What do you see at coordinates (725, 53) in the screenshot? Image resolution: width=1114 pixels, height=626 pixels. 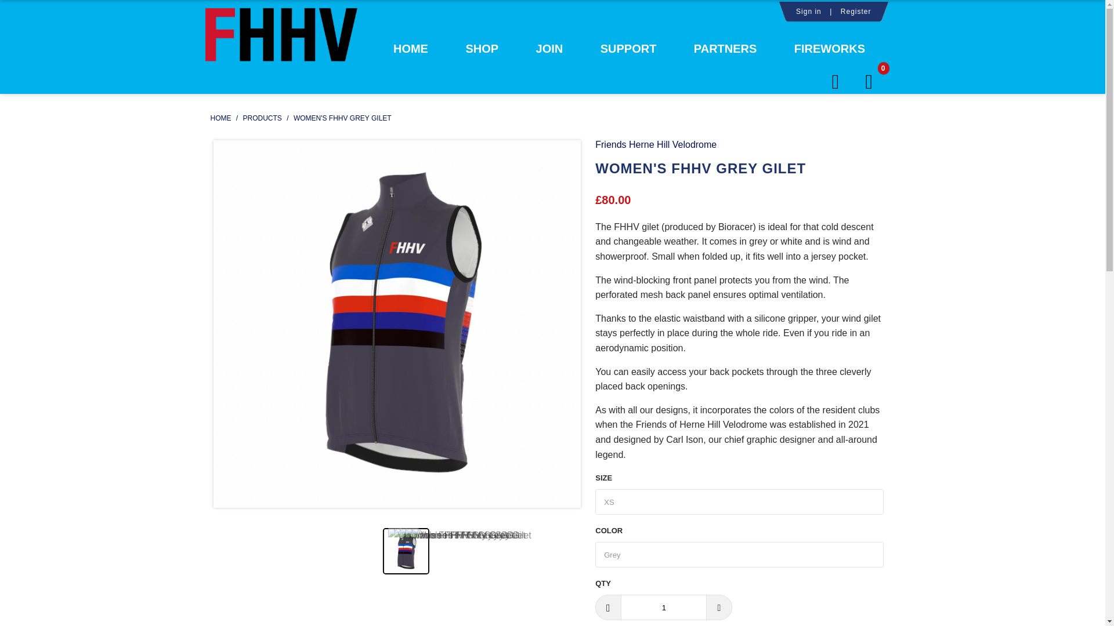 I see `PARTNERS` at bounding box center [725, 53].